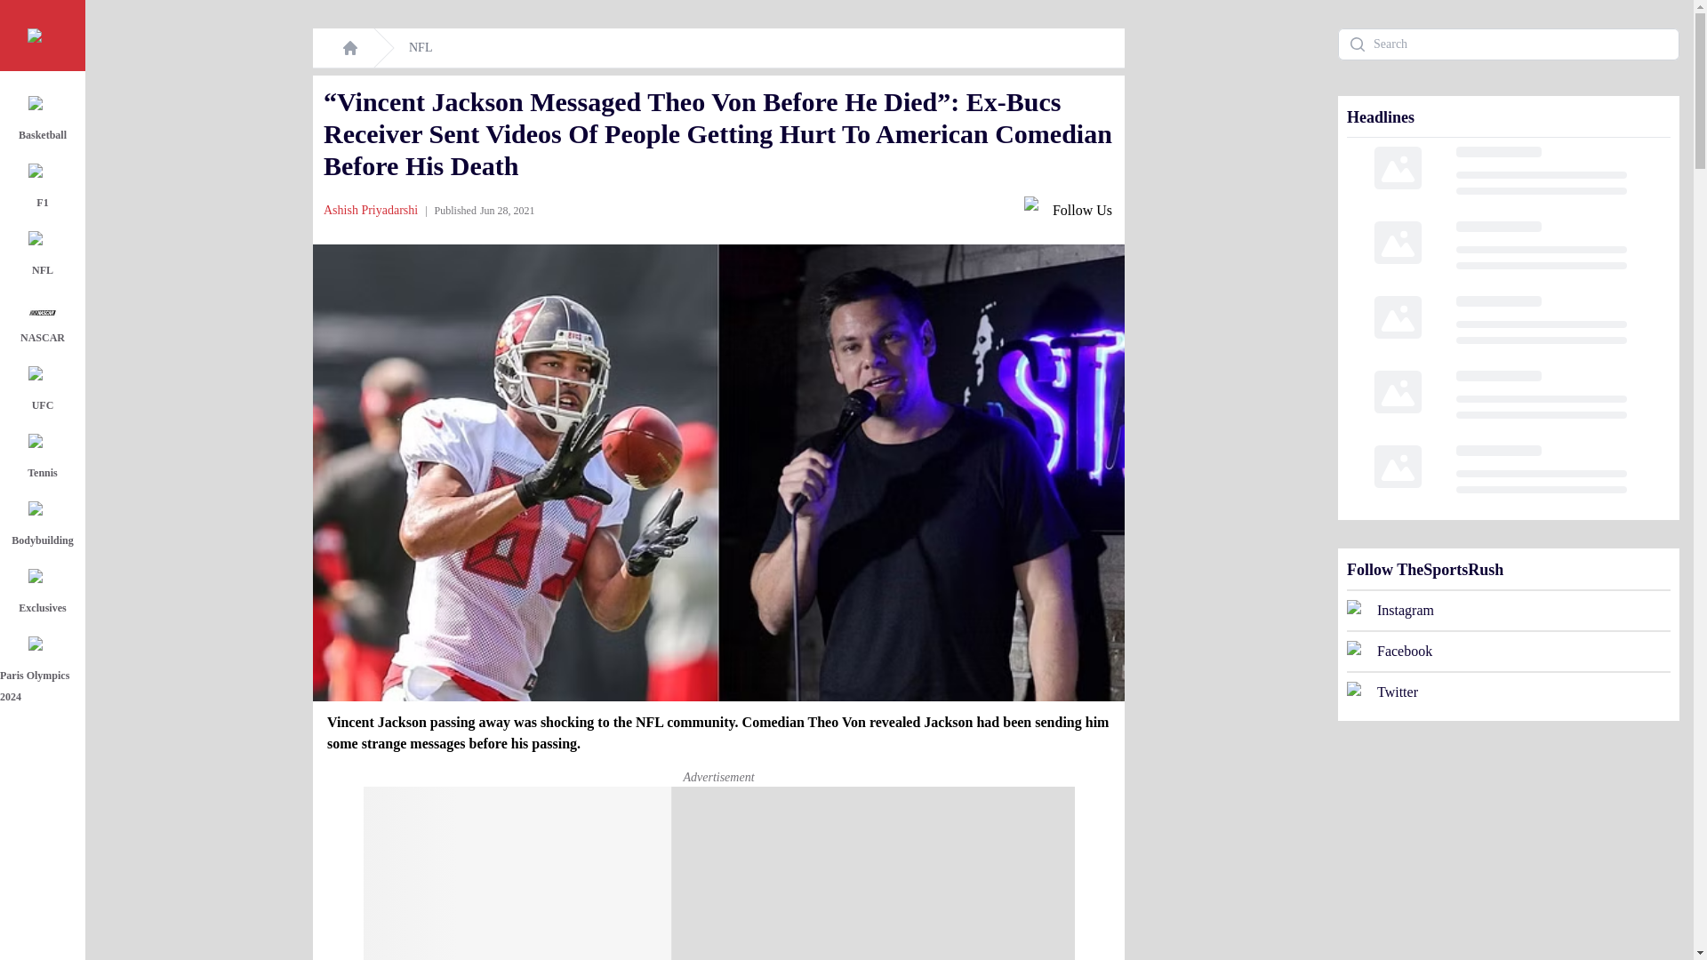 The width and height of the screenshot is (1707, 960). Describe the element at coordinates (1069, 210) in the screenshot. I see `Follow Us` at that location.